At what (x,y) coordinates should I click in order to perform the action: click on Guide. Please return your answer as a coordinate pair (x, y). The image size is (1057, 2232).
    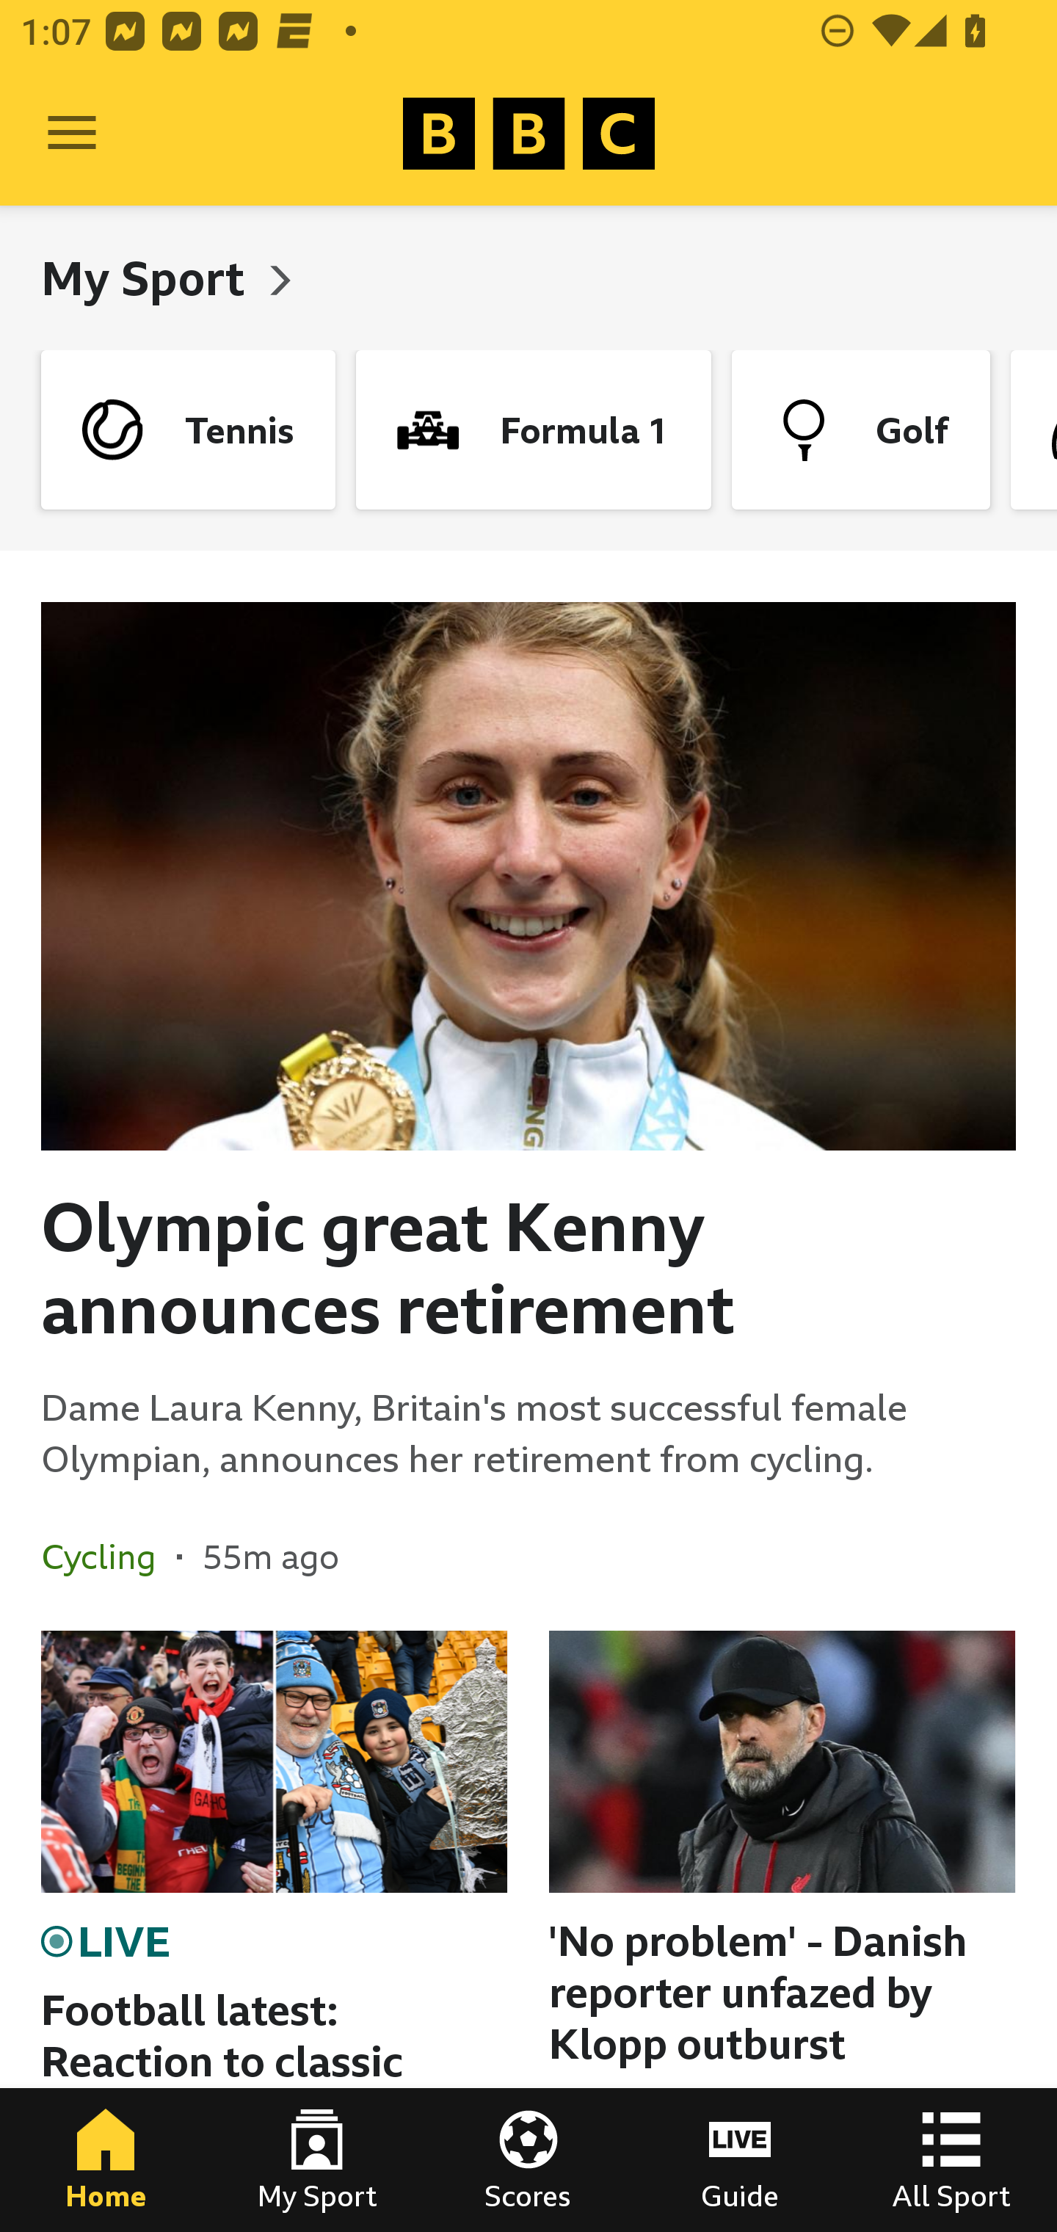
    Looking at the image, I should click on (740, 2160).